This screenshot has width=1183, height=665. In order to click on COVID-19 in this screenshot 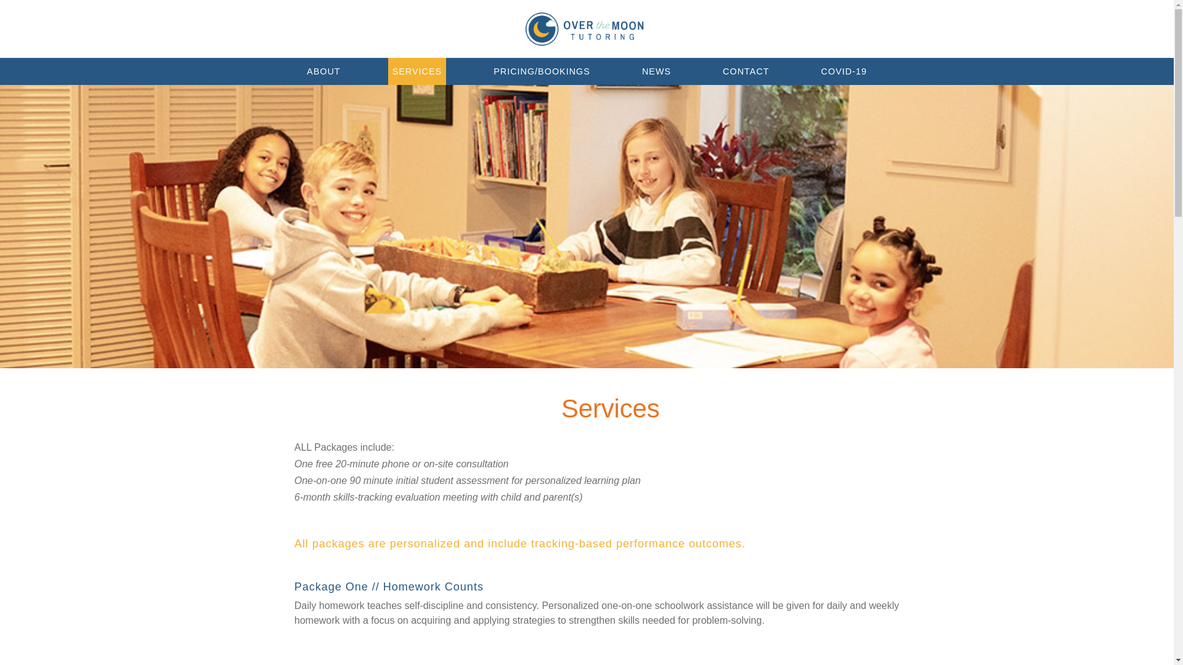, I will do `click(844, 71)`.